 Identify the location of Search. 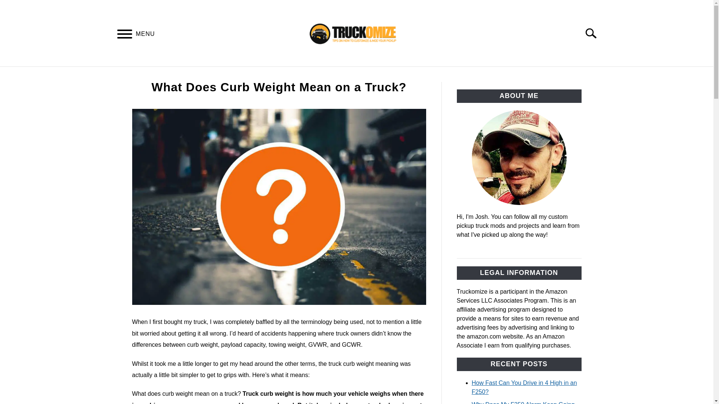
(594, 33).